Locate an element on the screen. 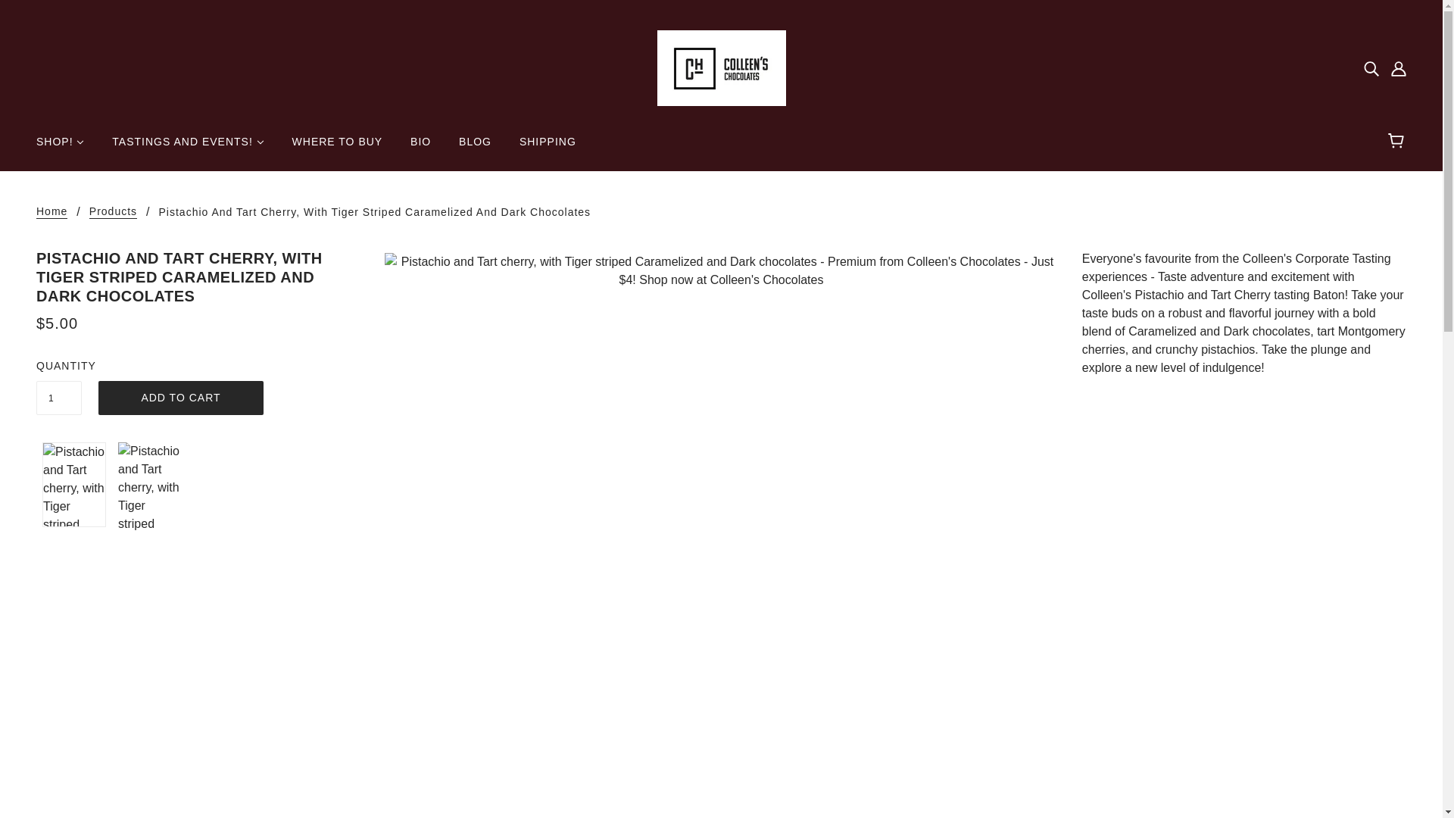 The width and height of the screenshot is (1454, 818). 1 is located at coordinates (59, 398).